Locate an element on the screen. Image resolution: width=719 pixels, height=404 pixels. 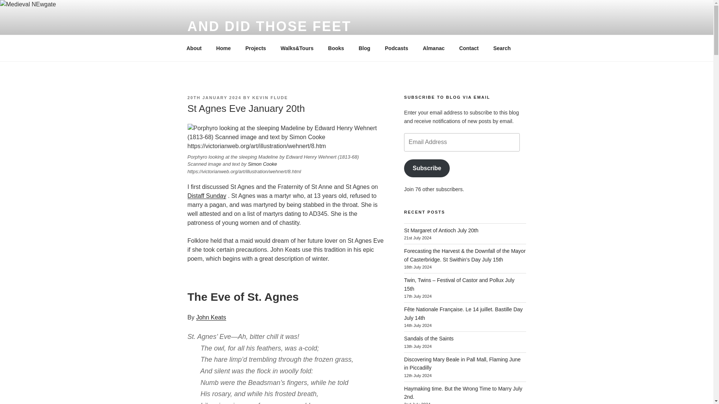
Projects is located at coordinates (255, 48).